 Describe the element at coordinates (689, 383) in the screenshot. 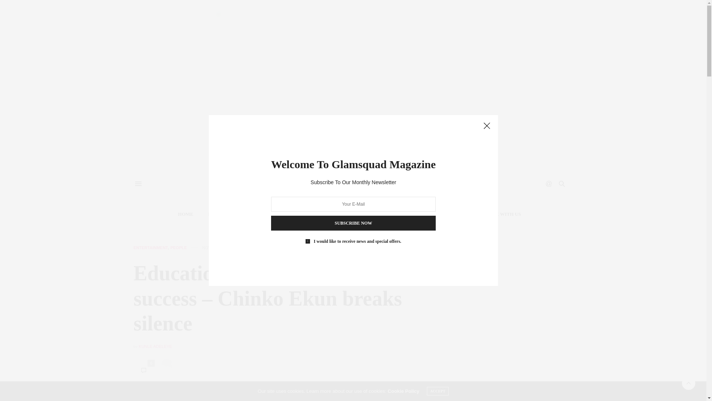

I see `Scroll To Top` at that location.